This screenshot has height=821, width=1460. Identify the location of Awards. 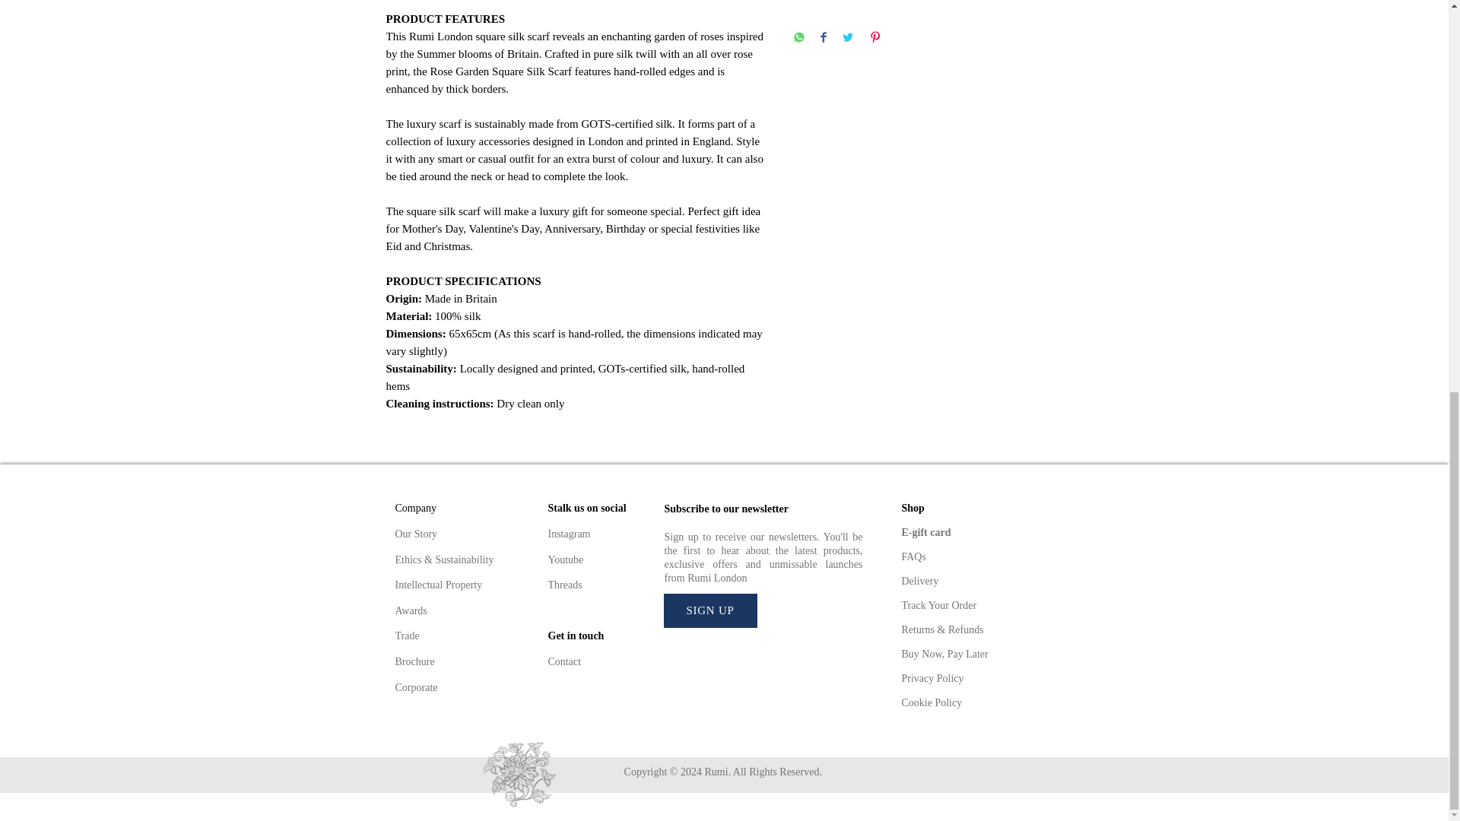
(411, 610).